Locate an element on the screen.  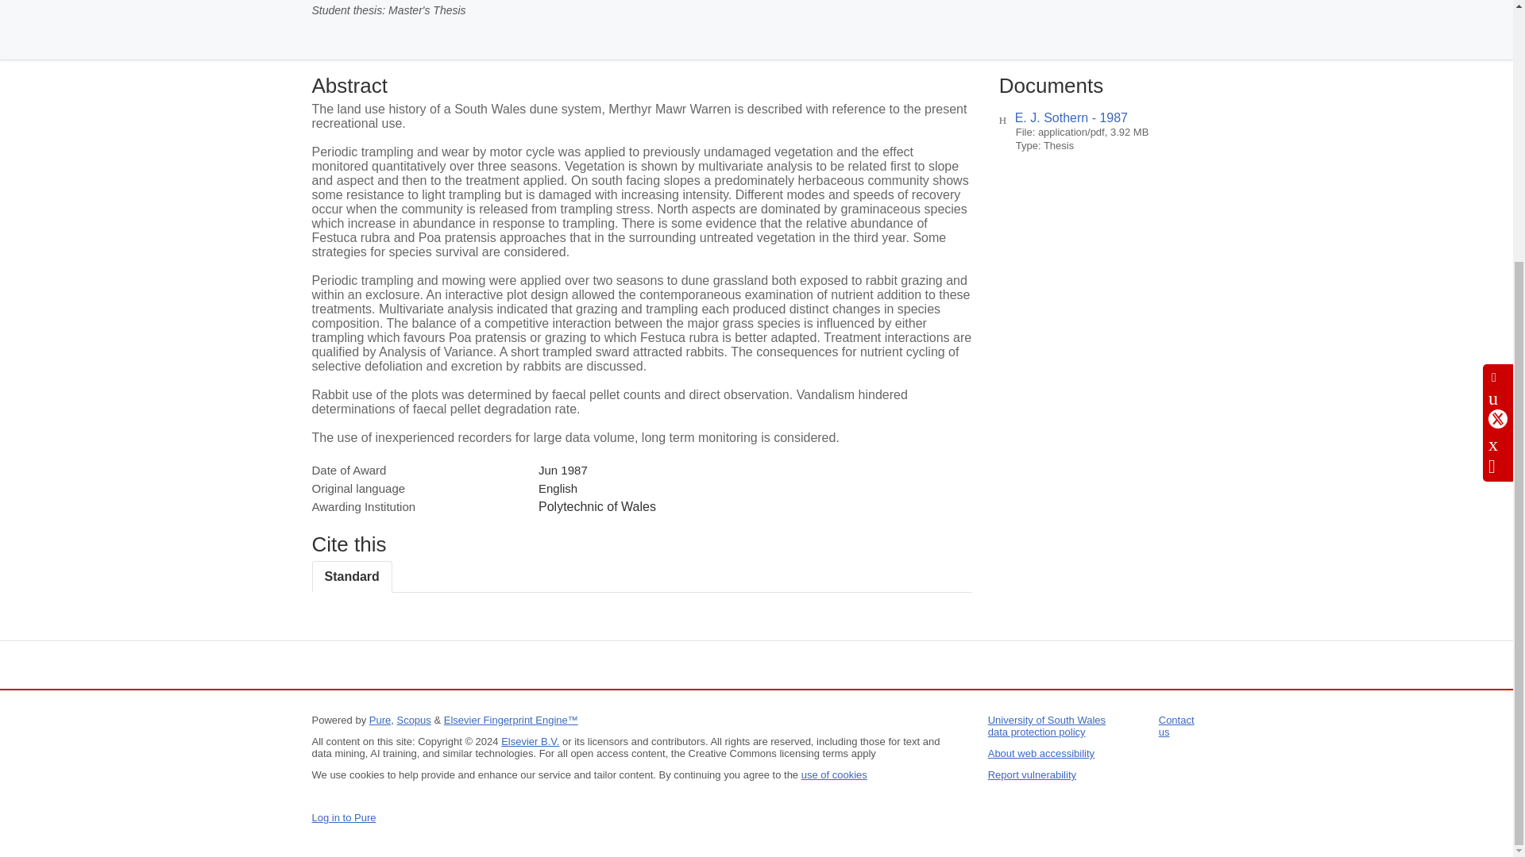
use of cookies is located at coordinates (834, 774).